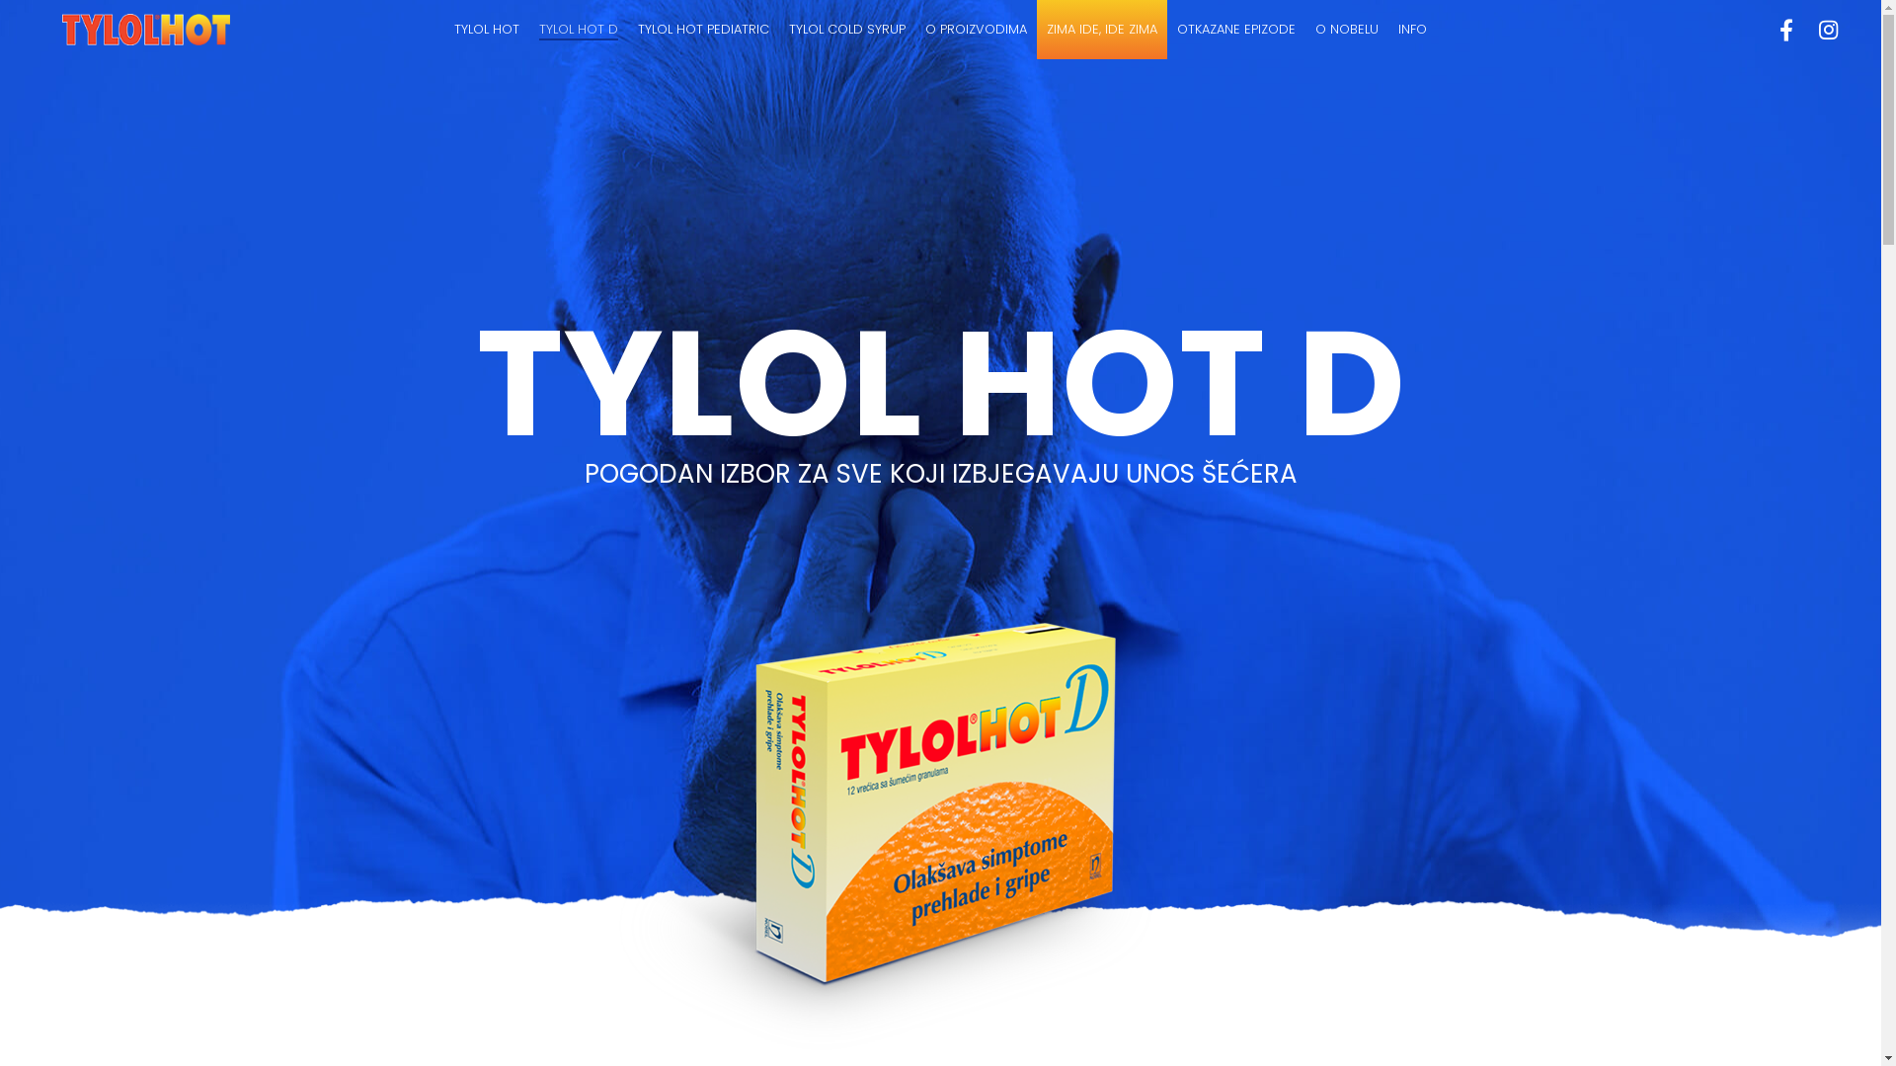  What do you see at coordinates (1412, 30) in the screenshot?
I see `INFO` at bounding box center [1412, 30].